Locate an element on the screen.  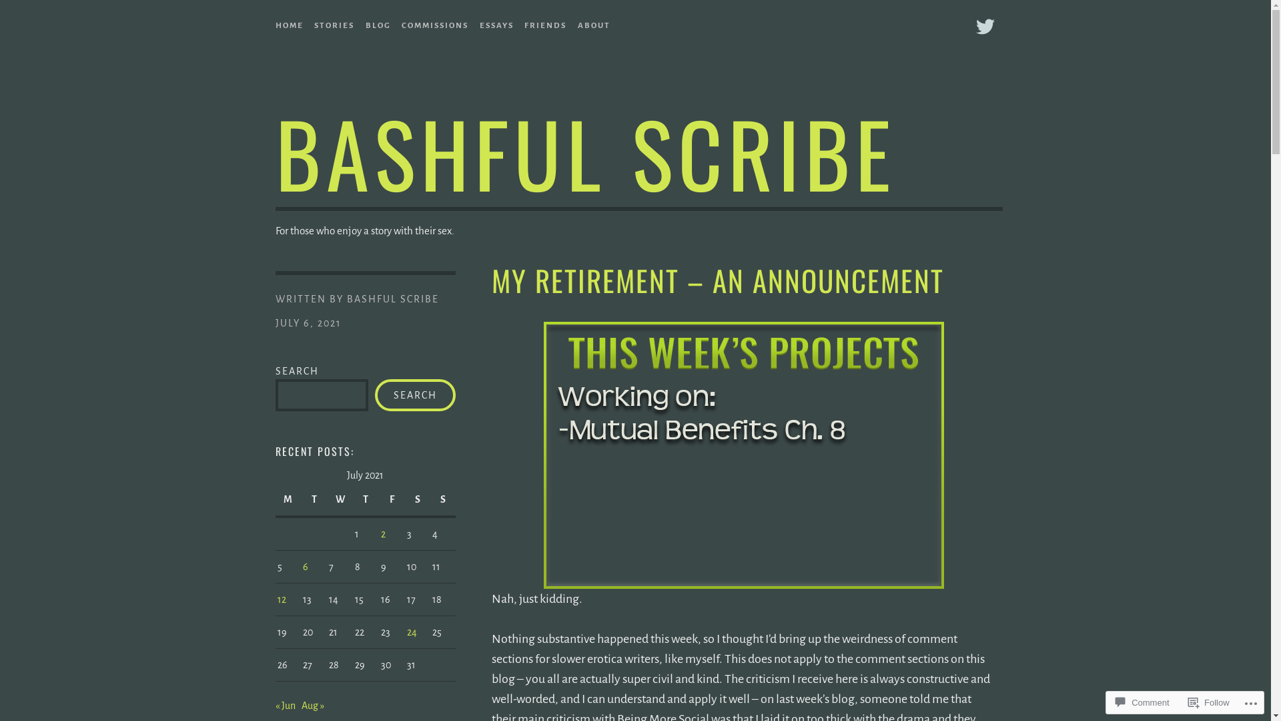
12 is located at coordinates (282, 599).